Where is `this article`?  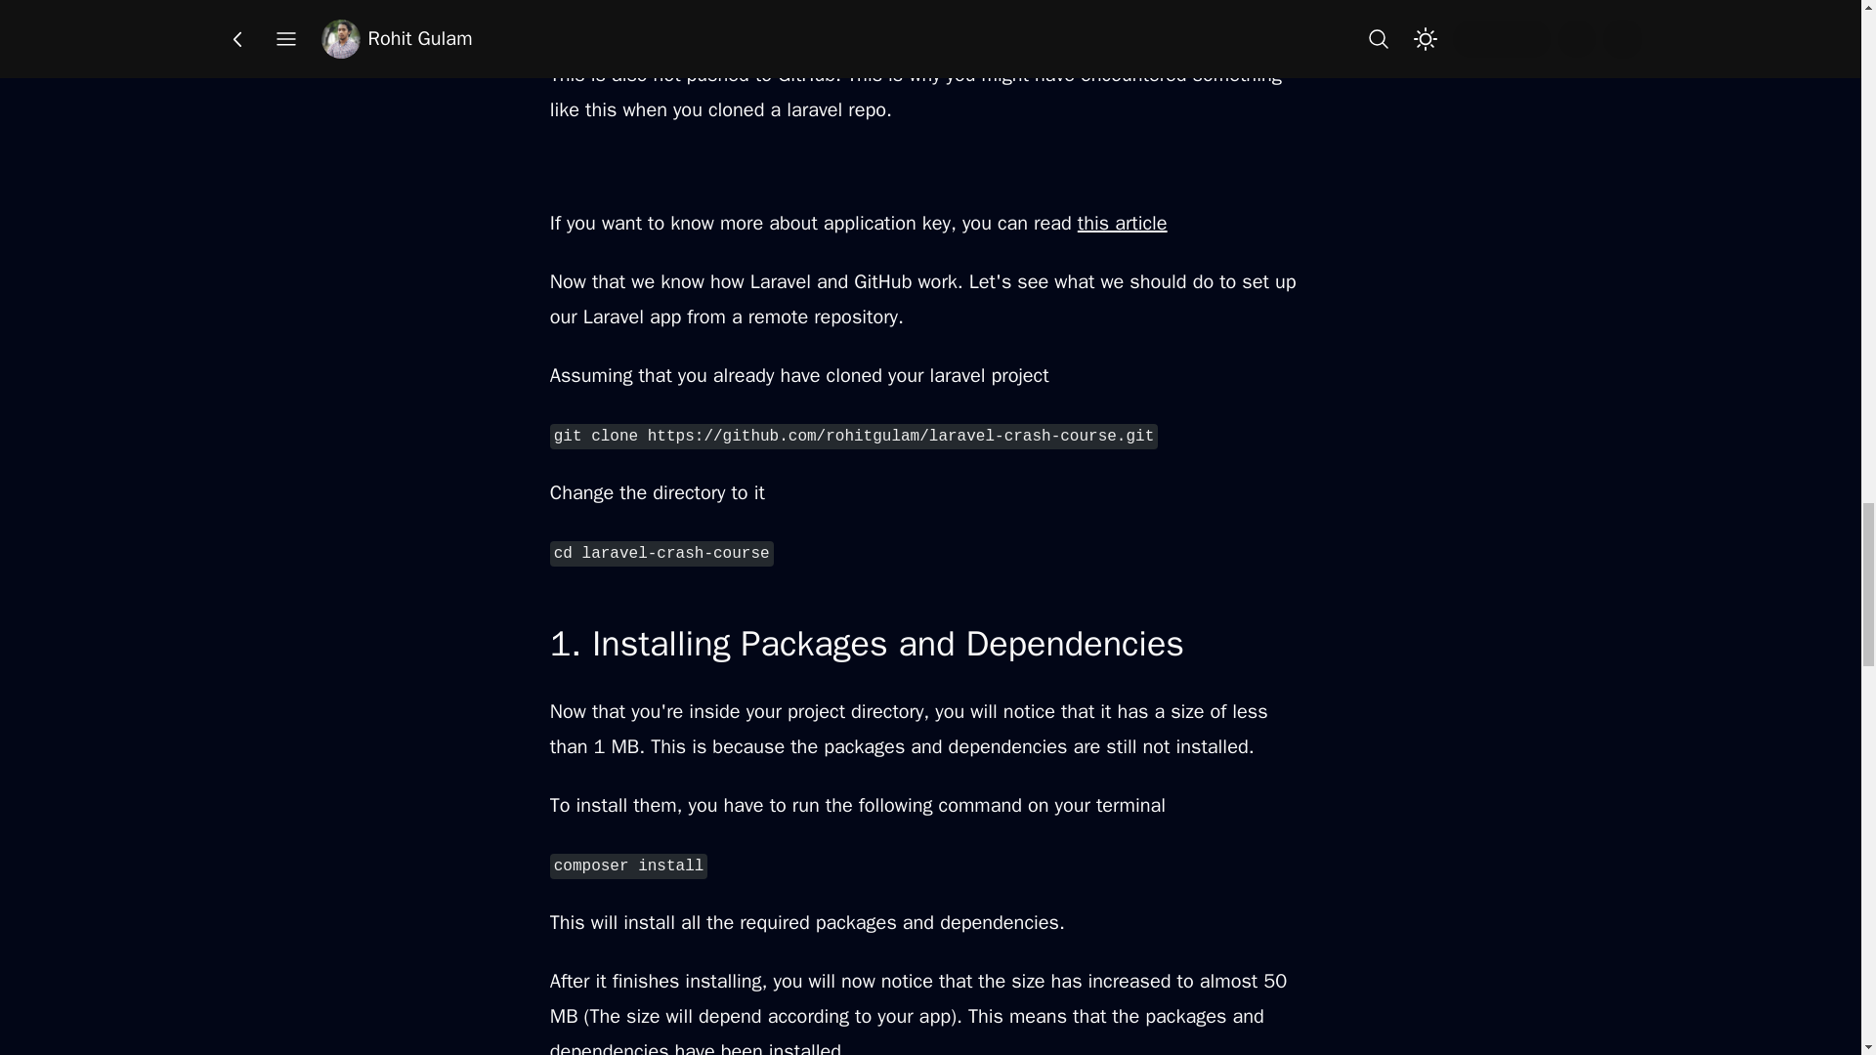 this article is located at coordinates (1122, 223).